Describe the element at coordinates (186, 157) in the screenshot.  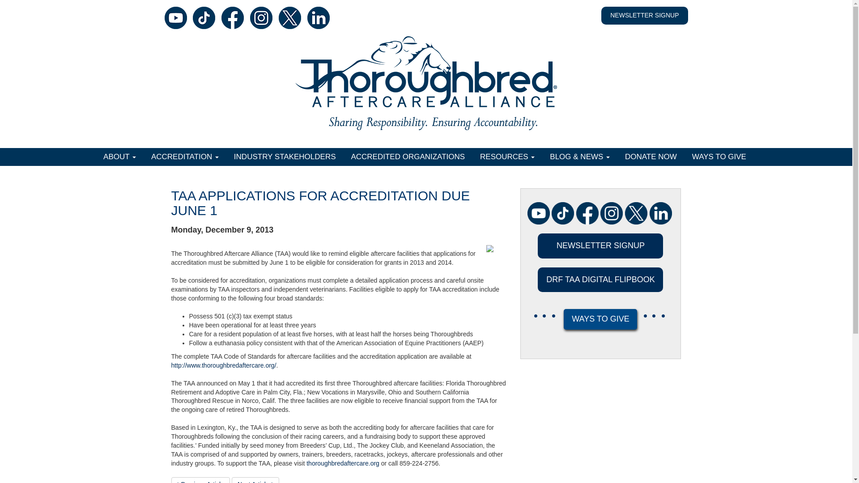
I see `Accreditation` at that location.